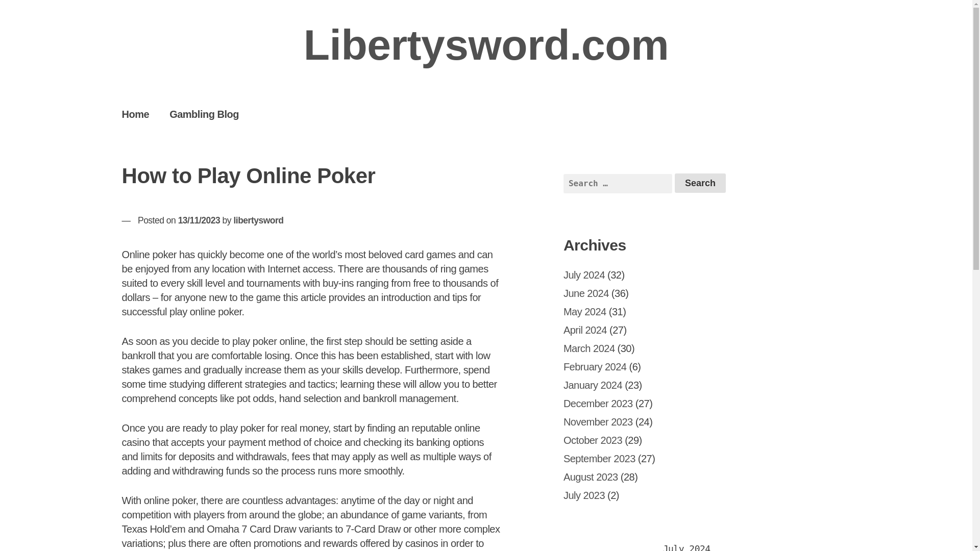 This screenshot has width=980, height=551. What do you see at coordinates (599, 458) in the screenshot?
I see `September 2023` at bounding box center [599, 458].